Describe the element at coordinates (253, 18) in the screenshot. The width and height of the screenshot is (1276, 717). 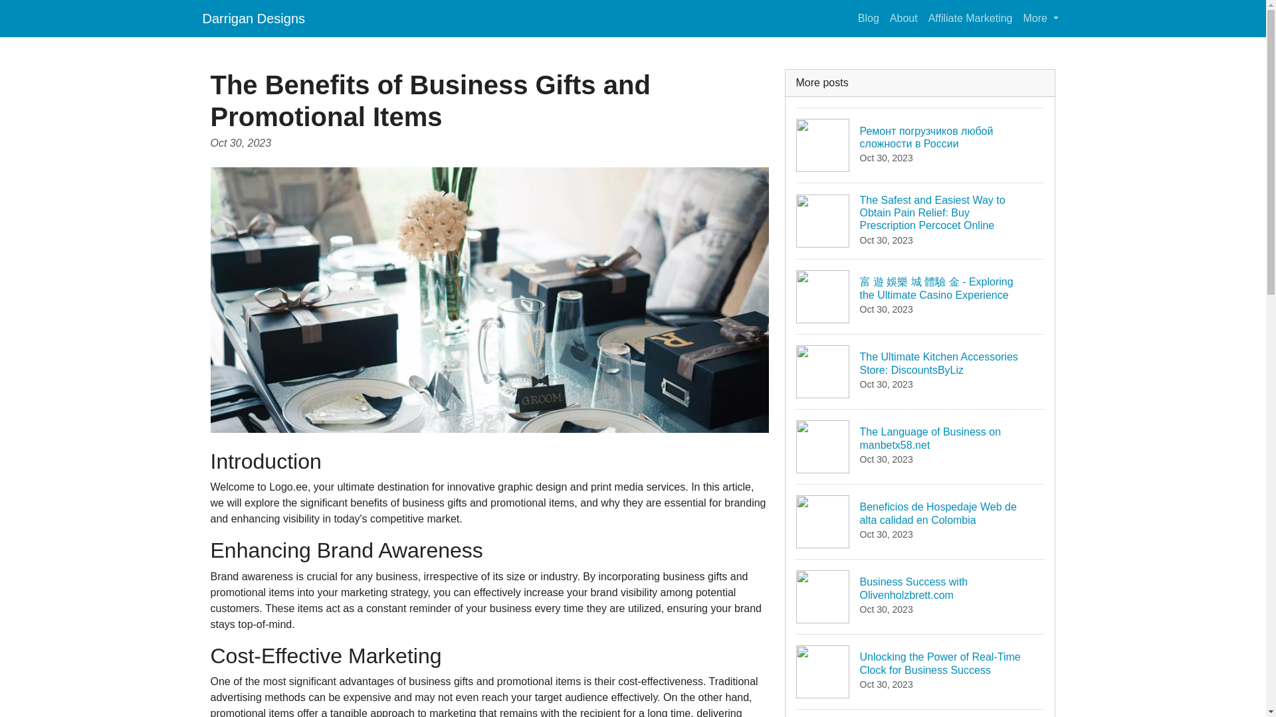
I see `About` at that location.